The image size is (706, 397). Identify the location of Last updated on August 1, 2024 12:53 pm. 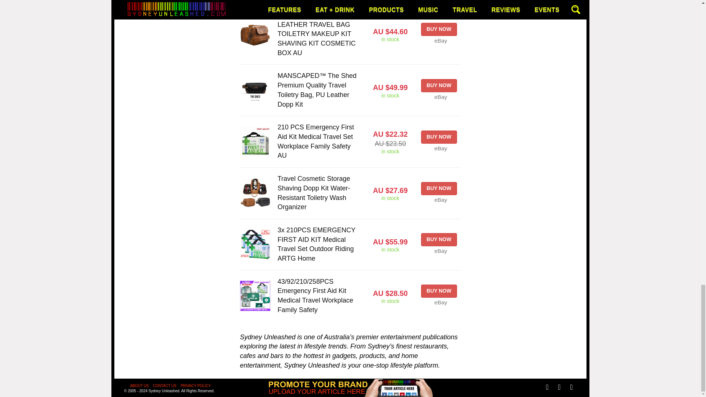
(391, 198).